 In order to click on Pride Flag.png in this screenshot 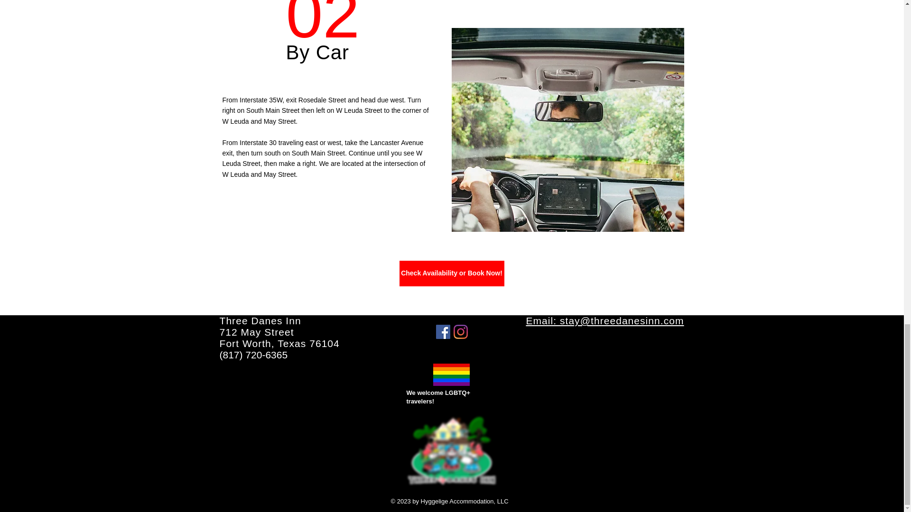, I will do `click(452, 273)`.